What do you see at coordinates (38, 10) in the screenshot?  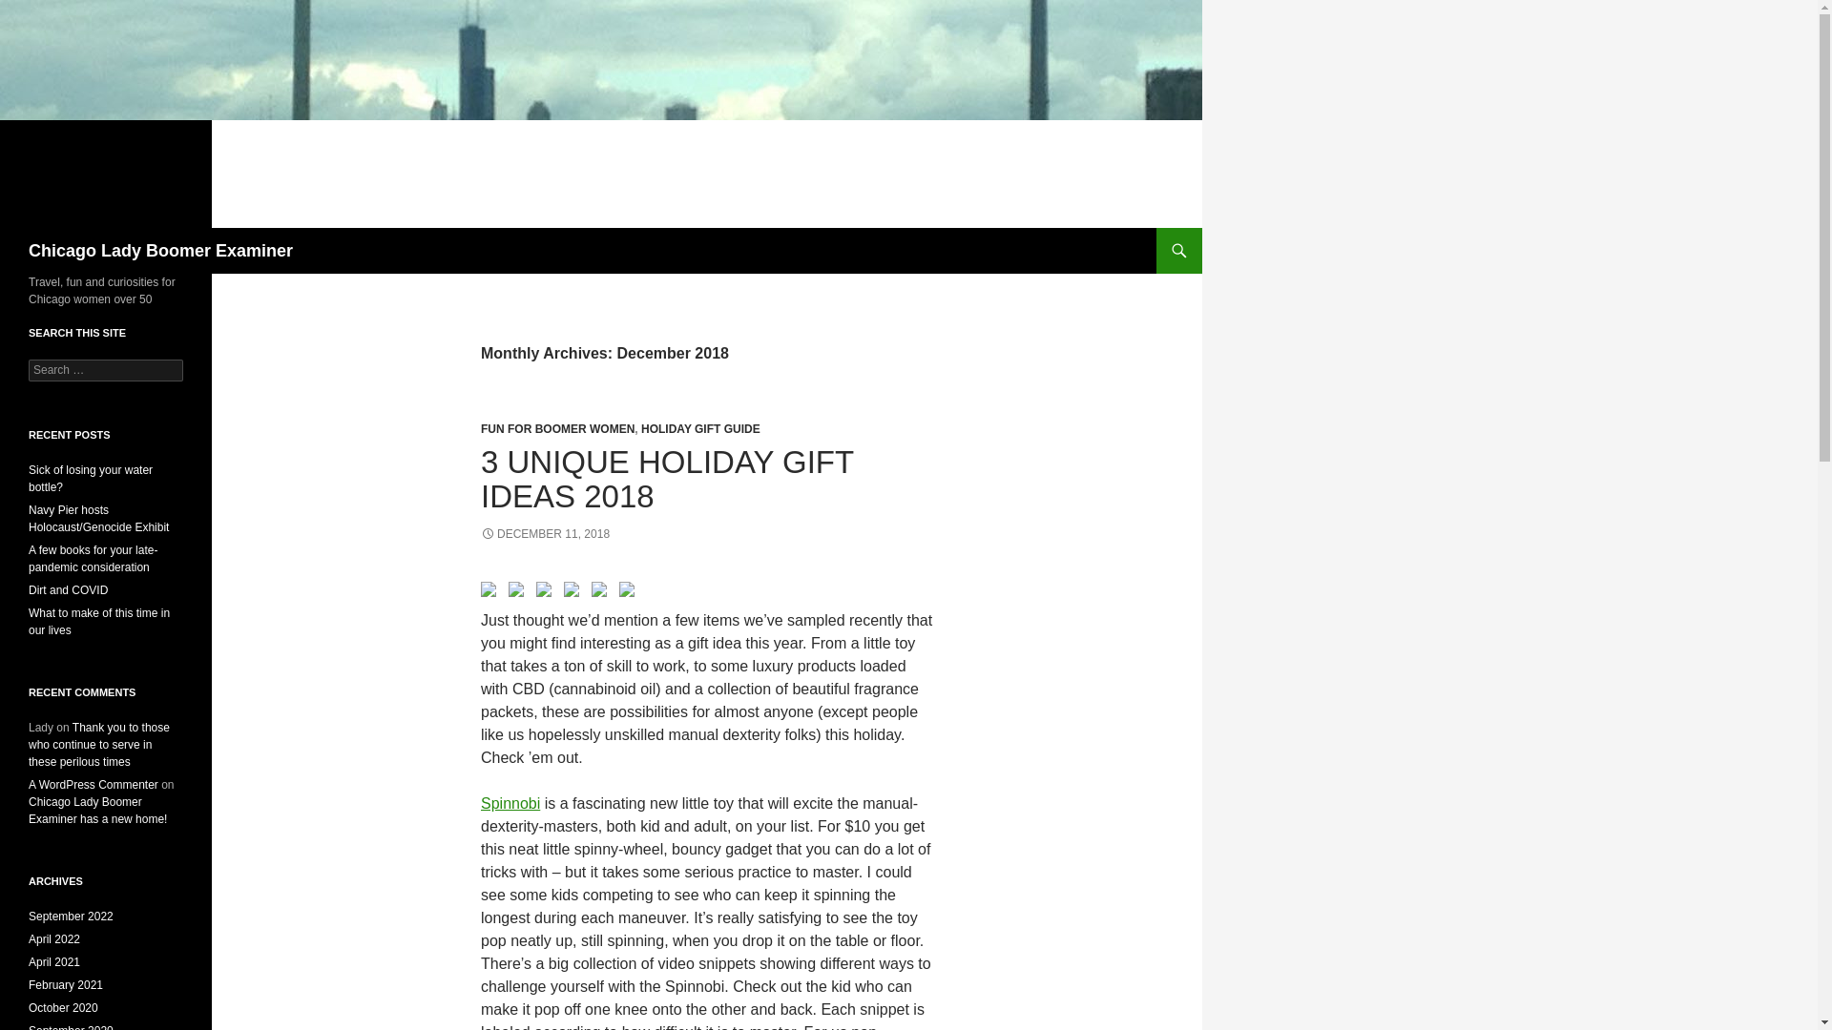 I see `Search` at bounding box center [38, 10].